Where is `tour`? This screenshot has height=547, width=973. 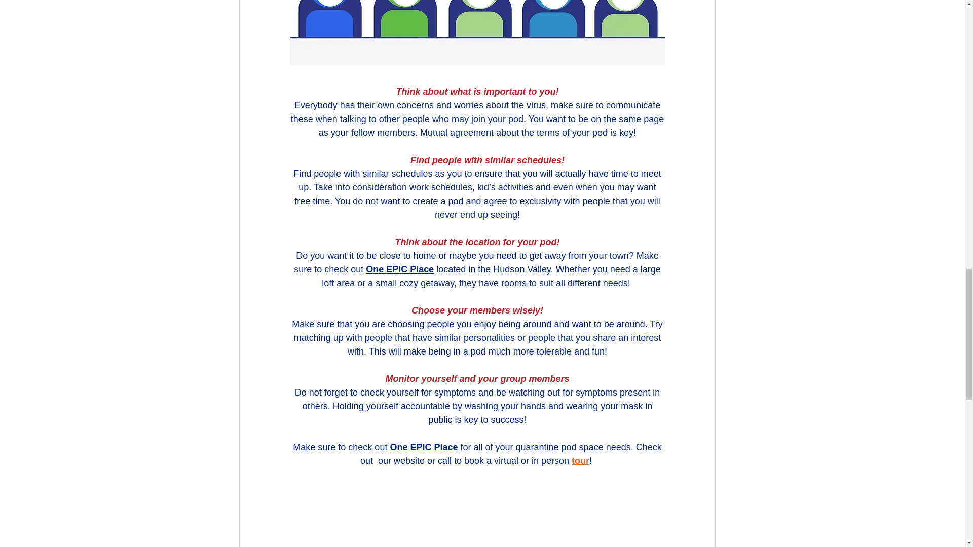
tour is located at coordinates (581, 461).